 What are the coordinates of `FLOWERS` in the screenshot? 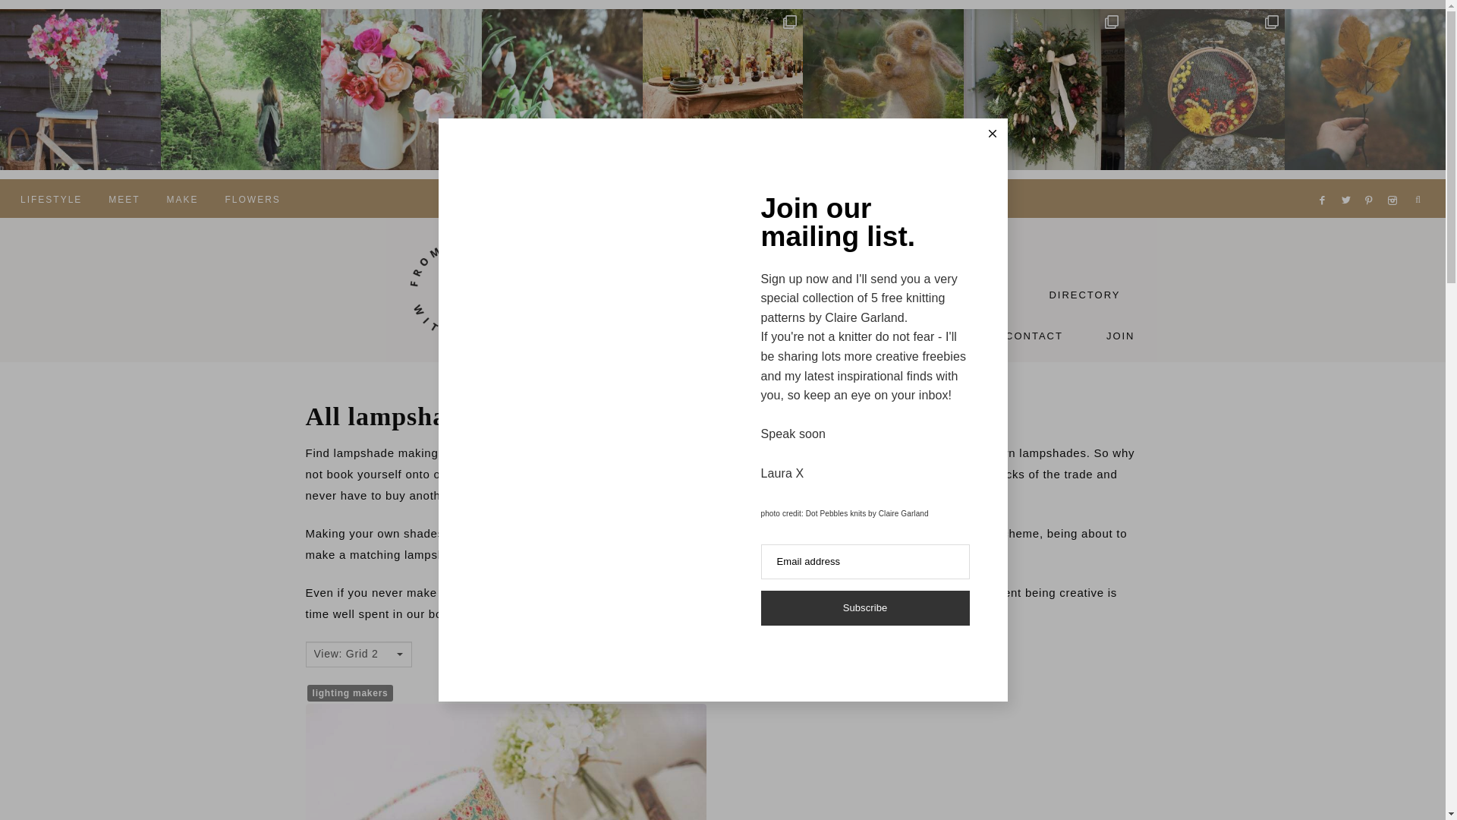 It's located at (252, 198).